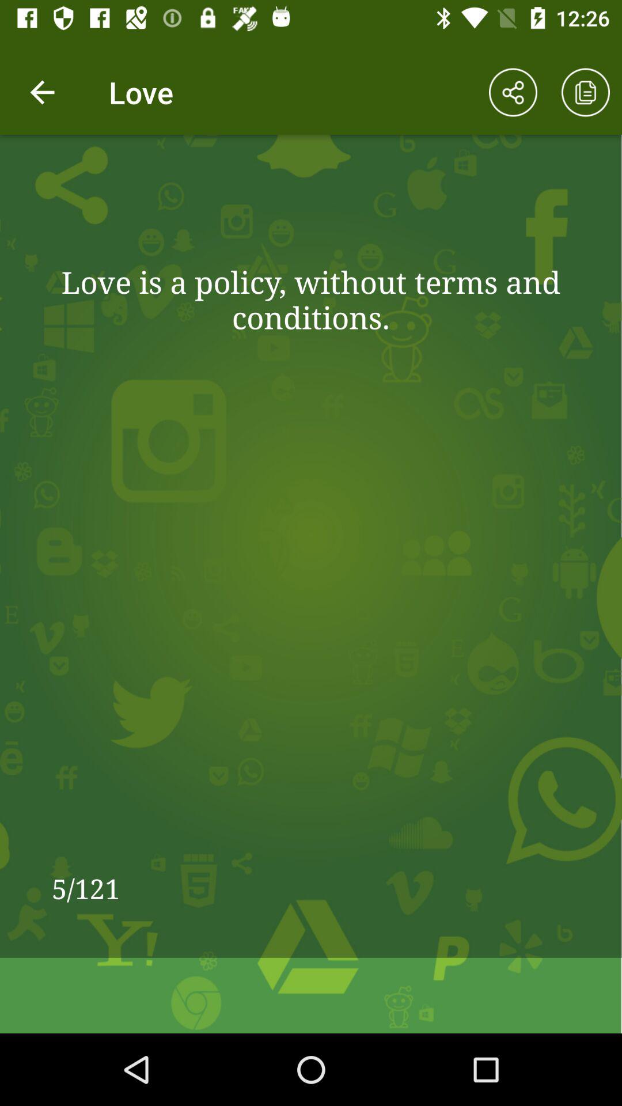 Image resolution: width=622 pixels, height=1106 pixels. Describe the element at coordinates (586, 92) in the screenshot. I see `advances to the next page` at that location.